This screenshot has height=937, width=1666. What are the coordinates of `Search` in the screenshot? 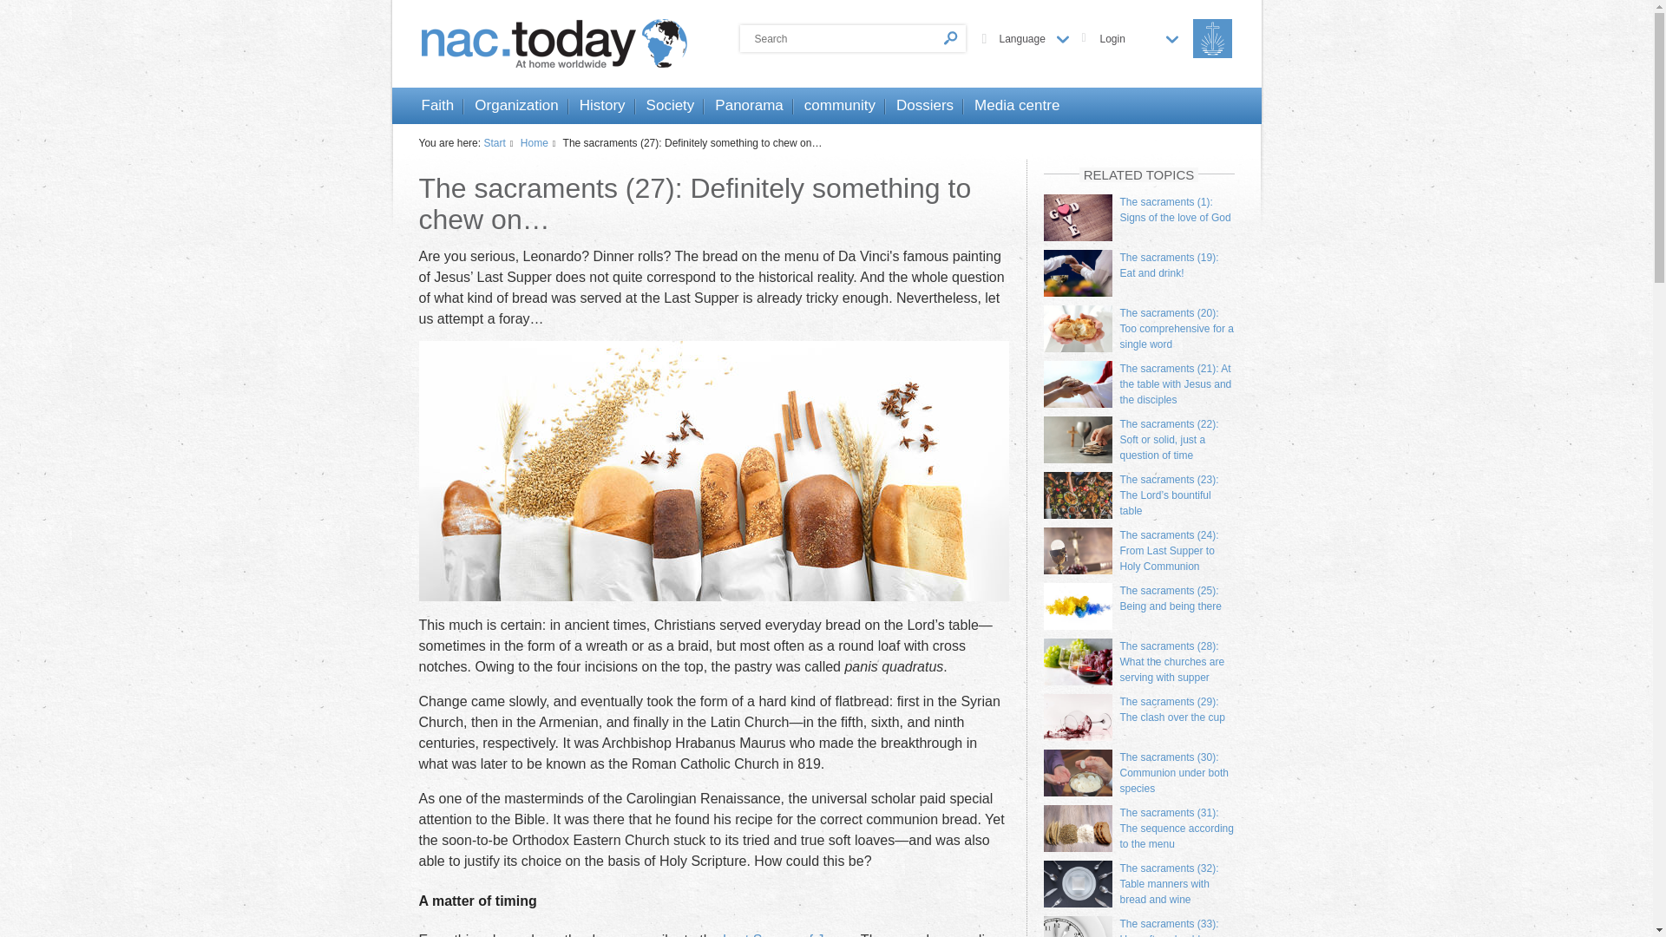 It's located at (852, 38).